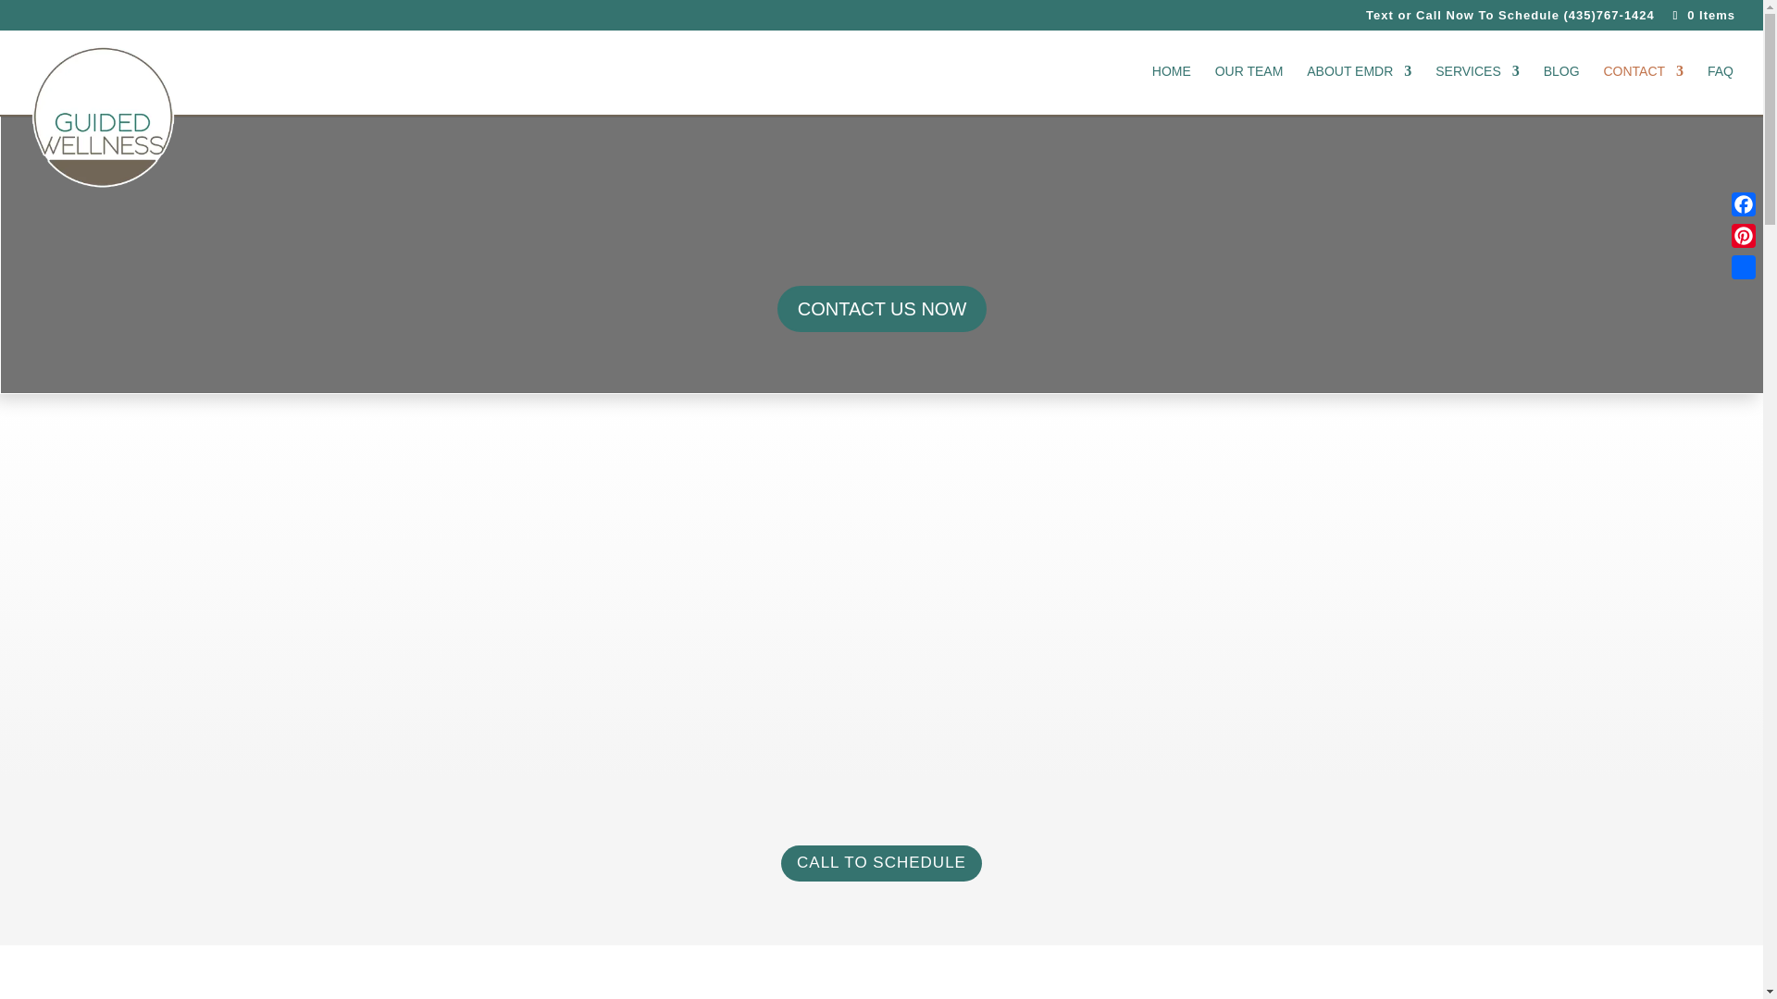 This screenshot has height=999, width=1777. Describe the element at coordinates (1743, 266) in the screenshot. I see `Share` at that location.